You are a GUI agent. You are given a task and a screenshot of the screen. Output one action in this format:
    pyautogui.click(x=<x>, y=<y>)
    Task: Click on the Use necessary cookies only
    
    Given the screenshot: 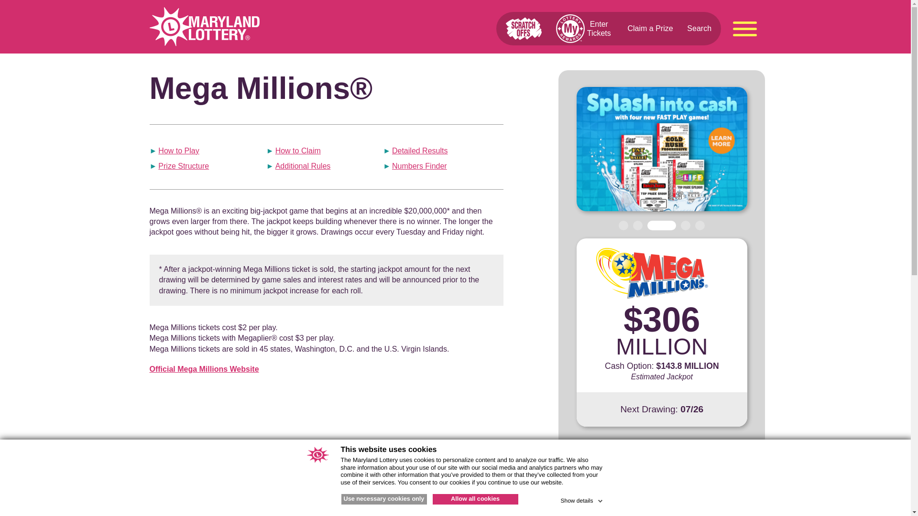 What is the action you would take?
    pyautogui.click(x=384, y=499)
    